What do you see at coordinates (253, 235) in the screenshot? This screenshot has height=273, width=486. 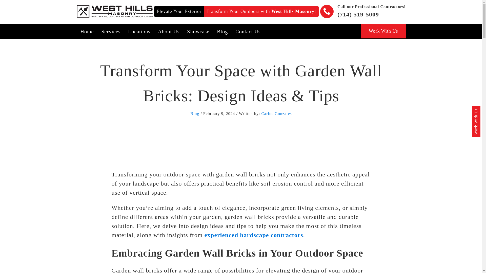 I see `experienced hardscape contractors` at bounding box center [253, 235].